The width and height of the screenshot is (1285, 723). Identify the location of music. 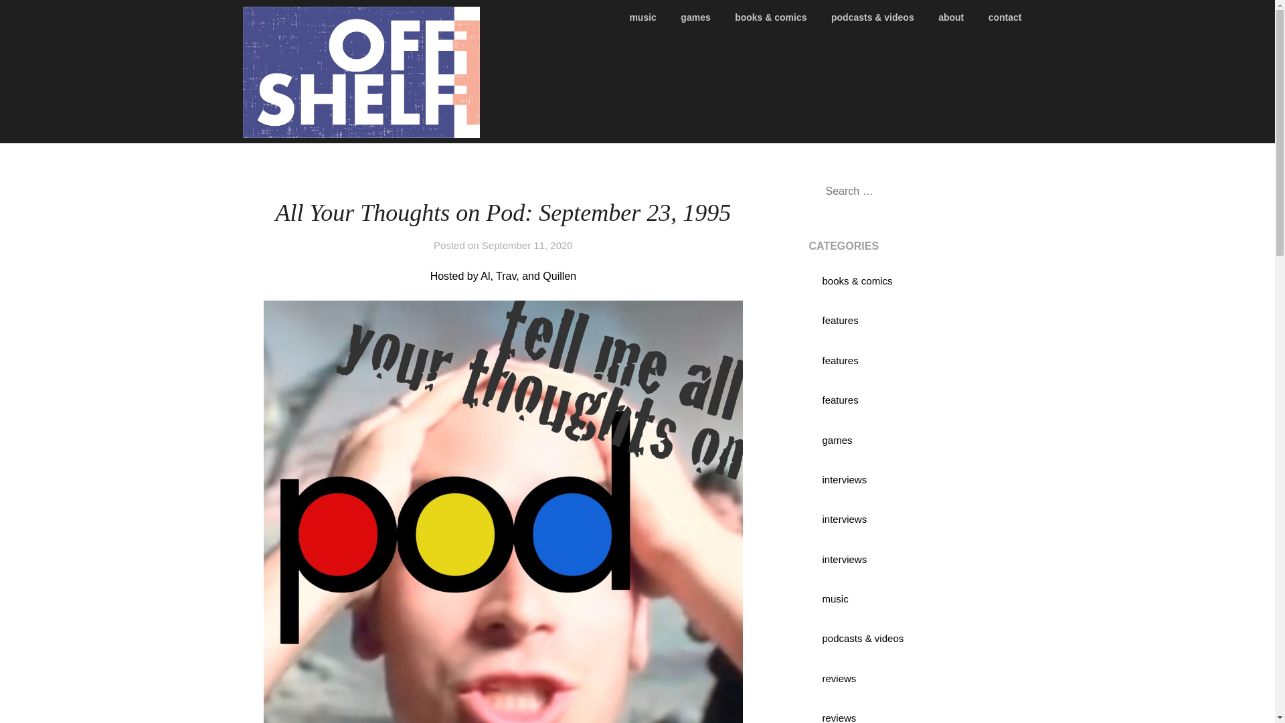
(648, 17).